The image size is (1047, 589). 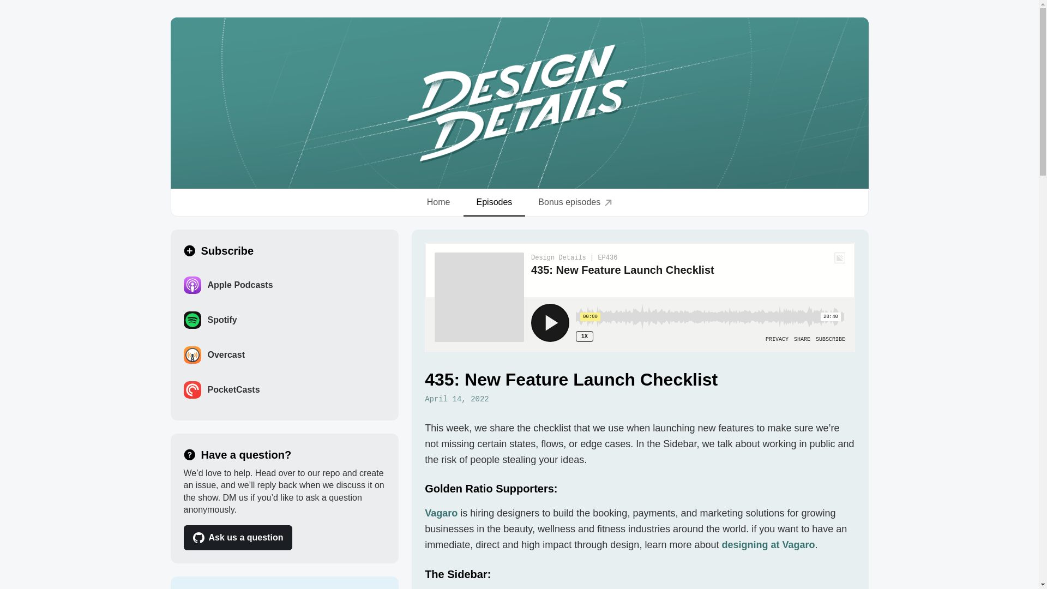 What do you see at coordinates (494, 202) in the screenshot?
I see `Episodes` at bounding box center [494, 202].